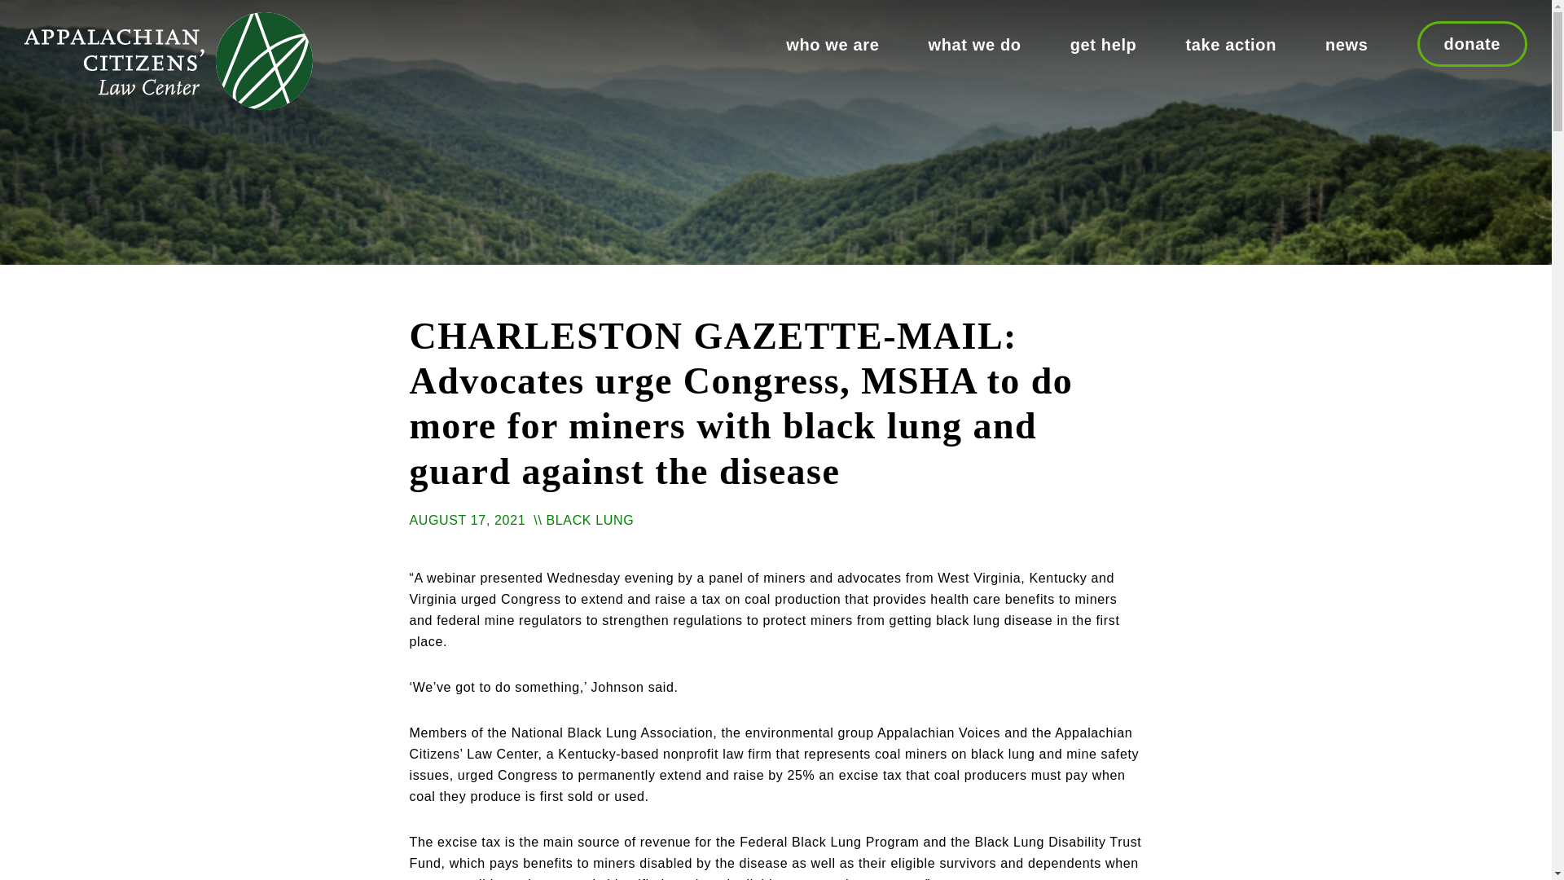 Image resolution: width=1564 pixels, height=880 pixels. What do you see at coordinates (1230, 37) in the screenshot?
I see `take action` at bounding box center [1230, 37].